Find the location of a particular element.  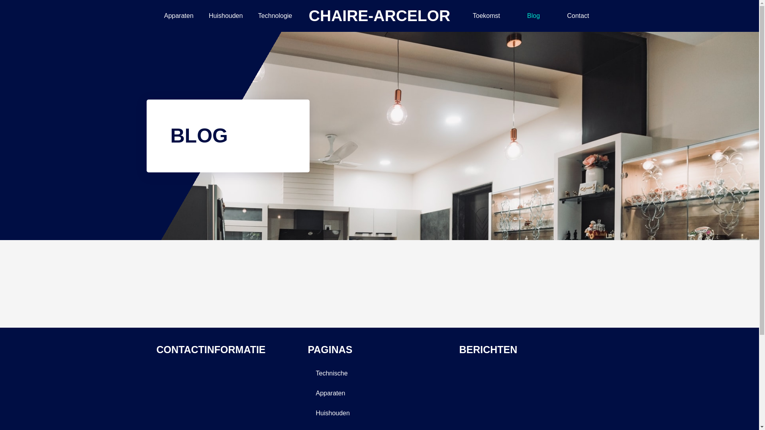

Blog is located at coordinates (534, 16).